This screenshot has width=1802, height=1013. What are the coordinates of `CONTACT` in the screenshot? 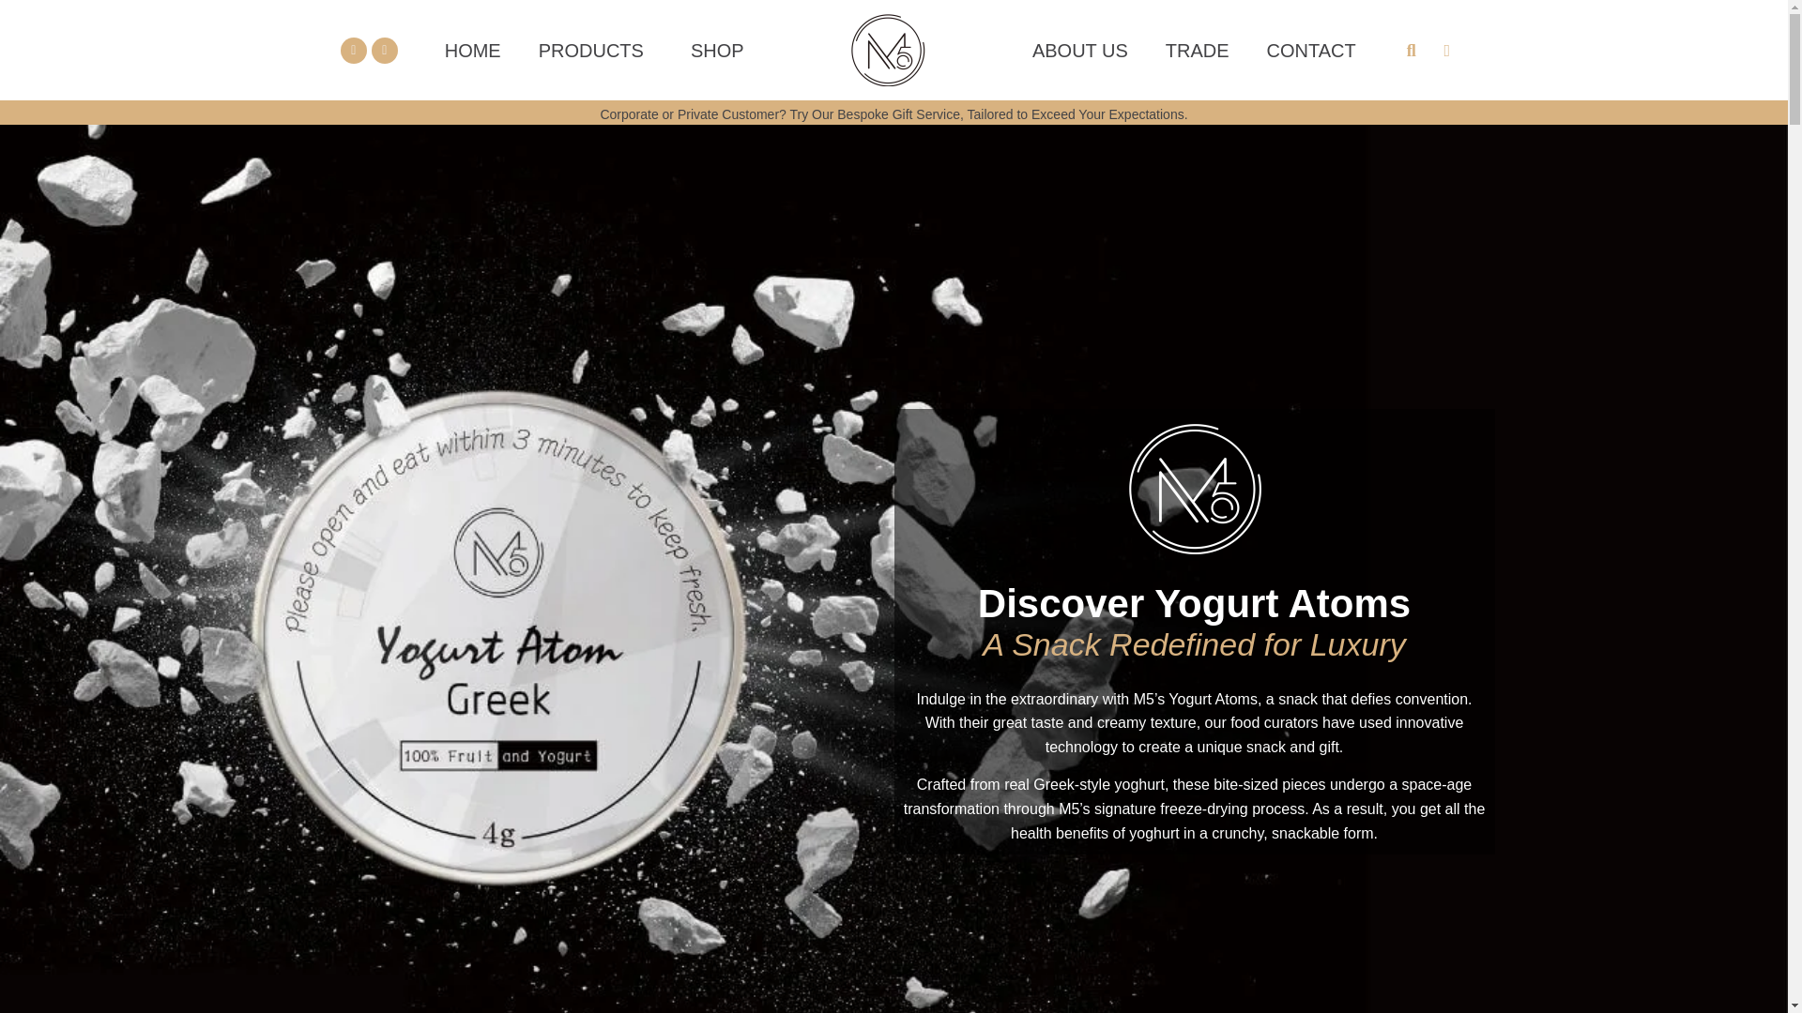 It's located at (1311, 49).